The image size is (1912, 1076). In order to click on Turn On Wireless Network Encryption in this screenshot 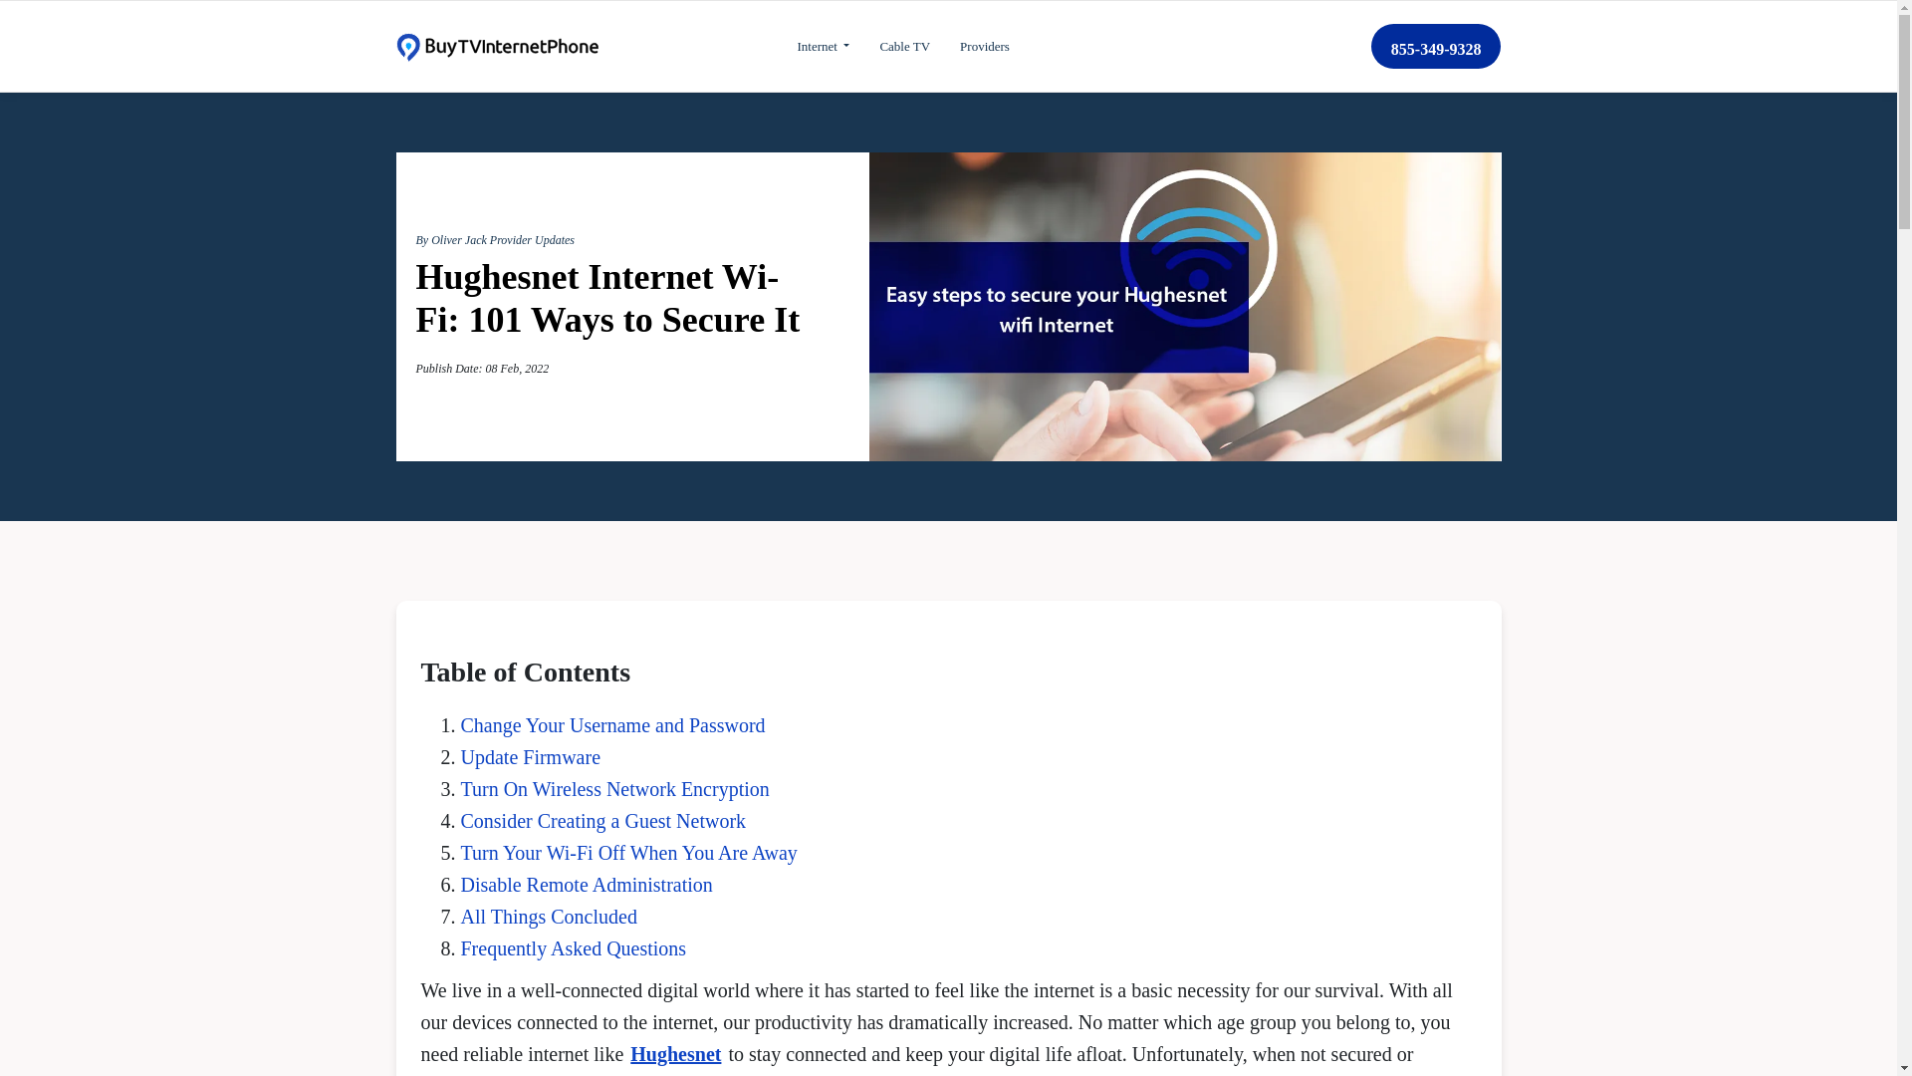, I will do `click(613, 789)`.